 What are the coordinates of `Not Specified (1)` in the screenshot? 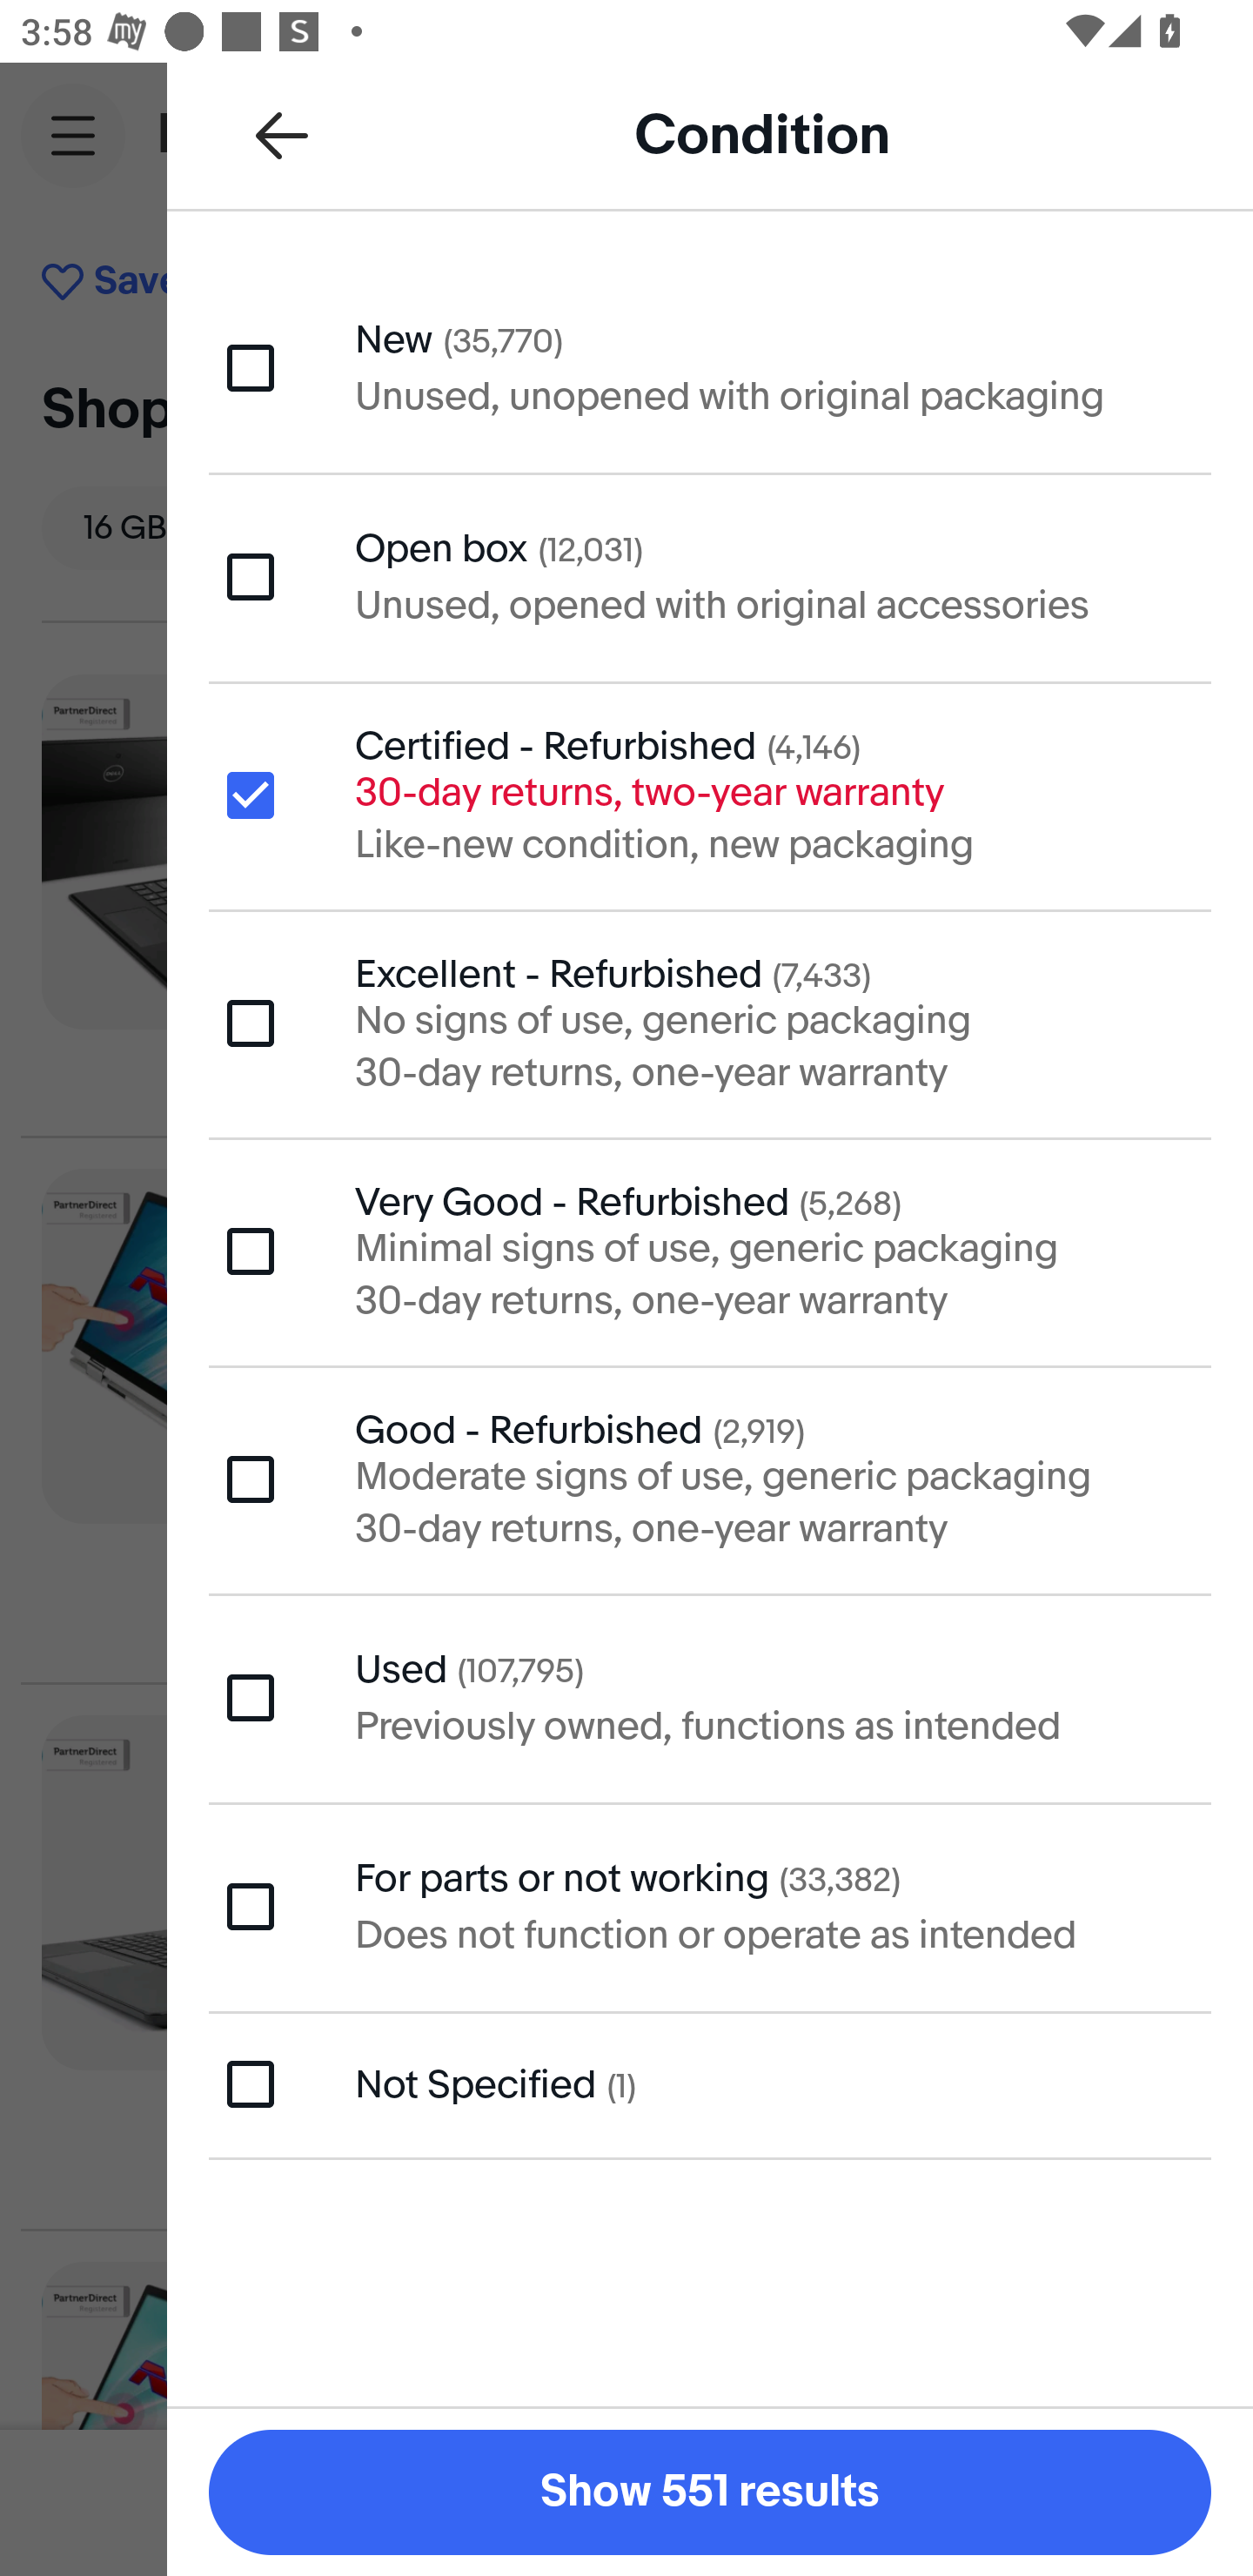 It's located at (710, 2085).